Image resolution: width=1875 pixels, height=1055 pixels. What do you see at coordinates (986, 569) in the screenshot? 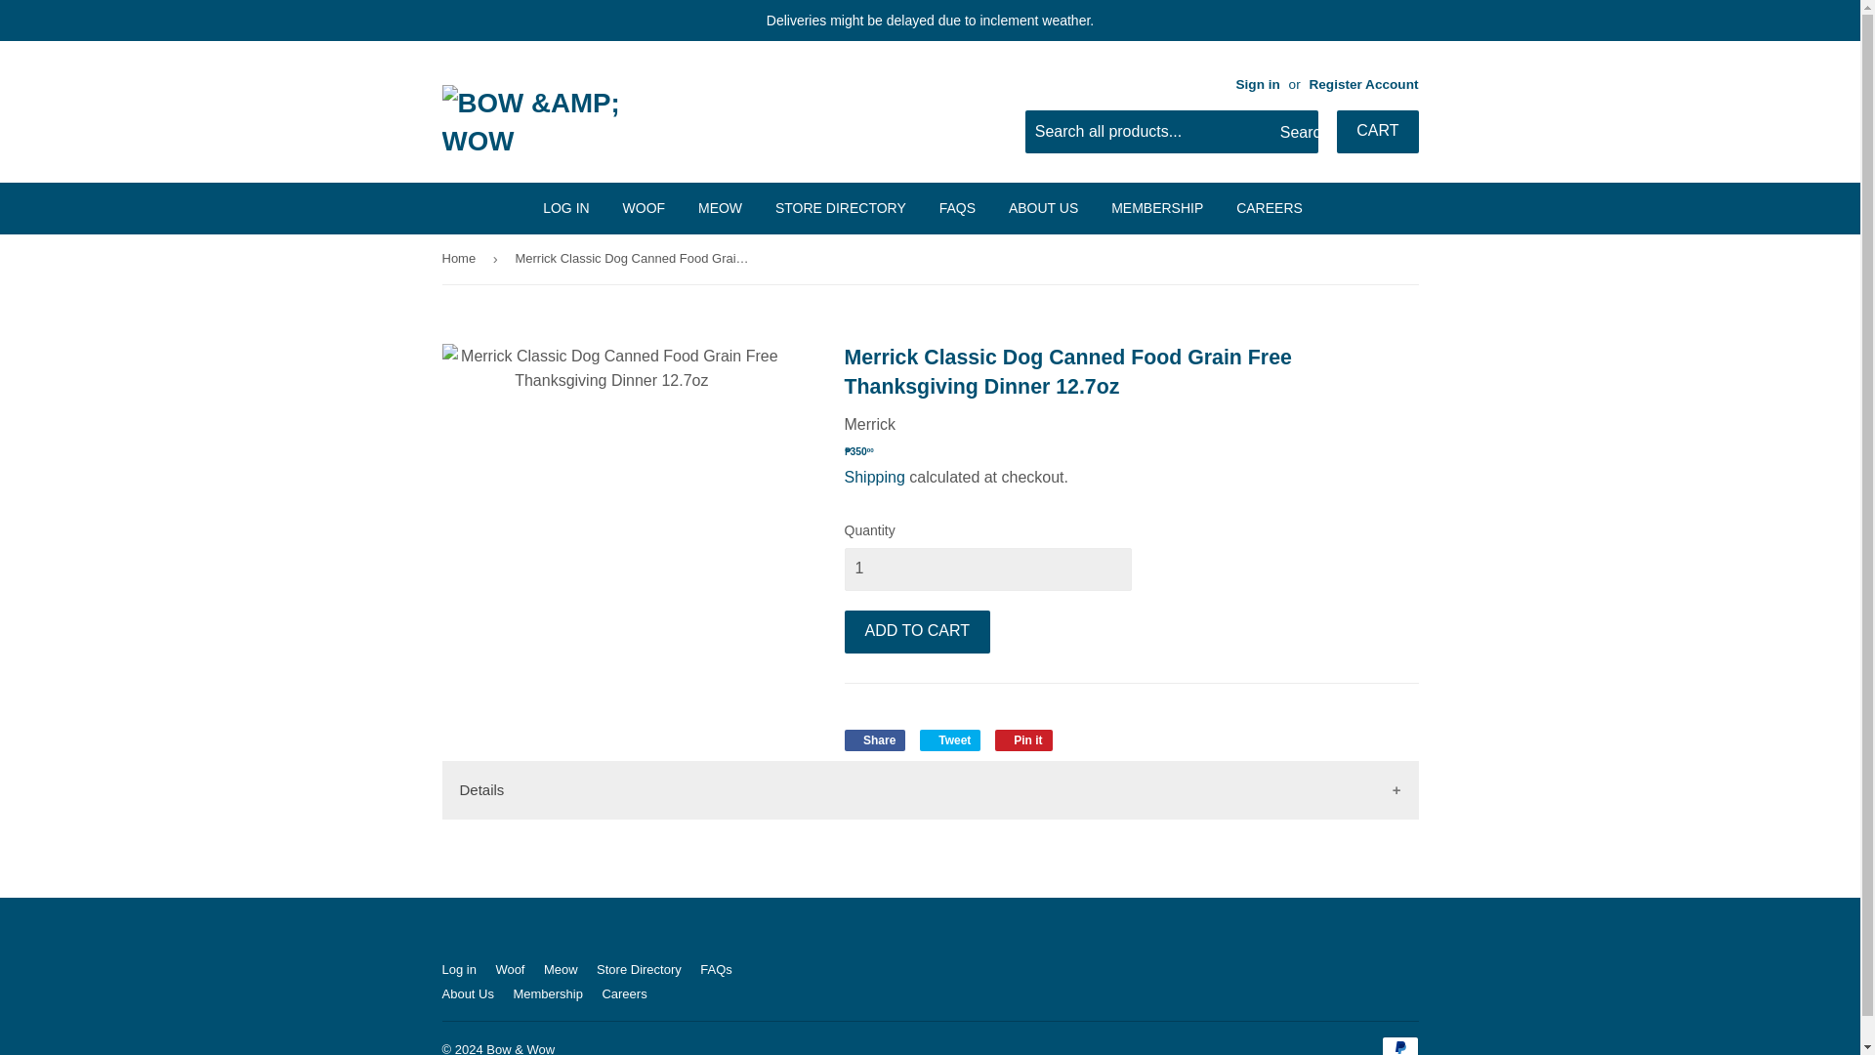
I see `1` at bounding box center [986, 569].